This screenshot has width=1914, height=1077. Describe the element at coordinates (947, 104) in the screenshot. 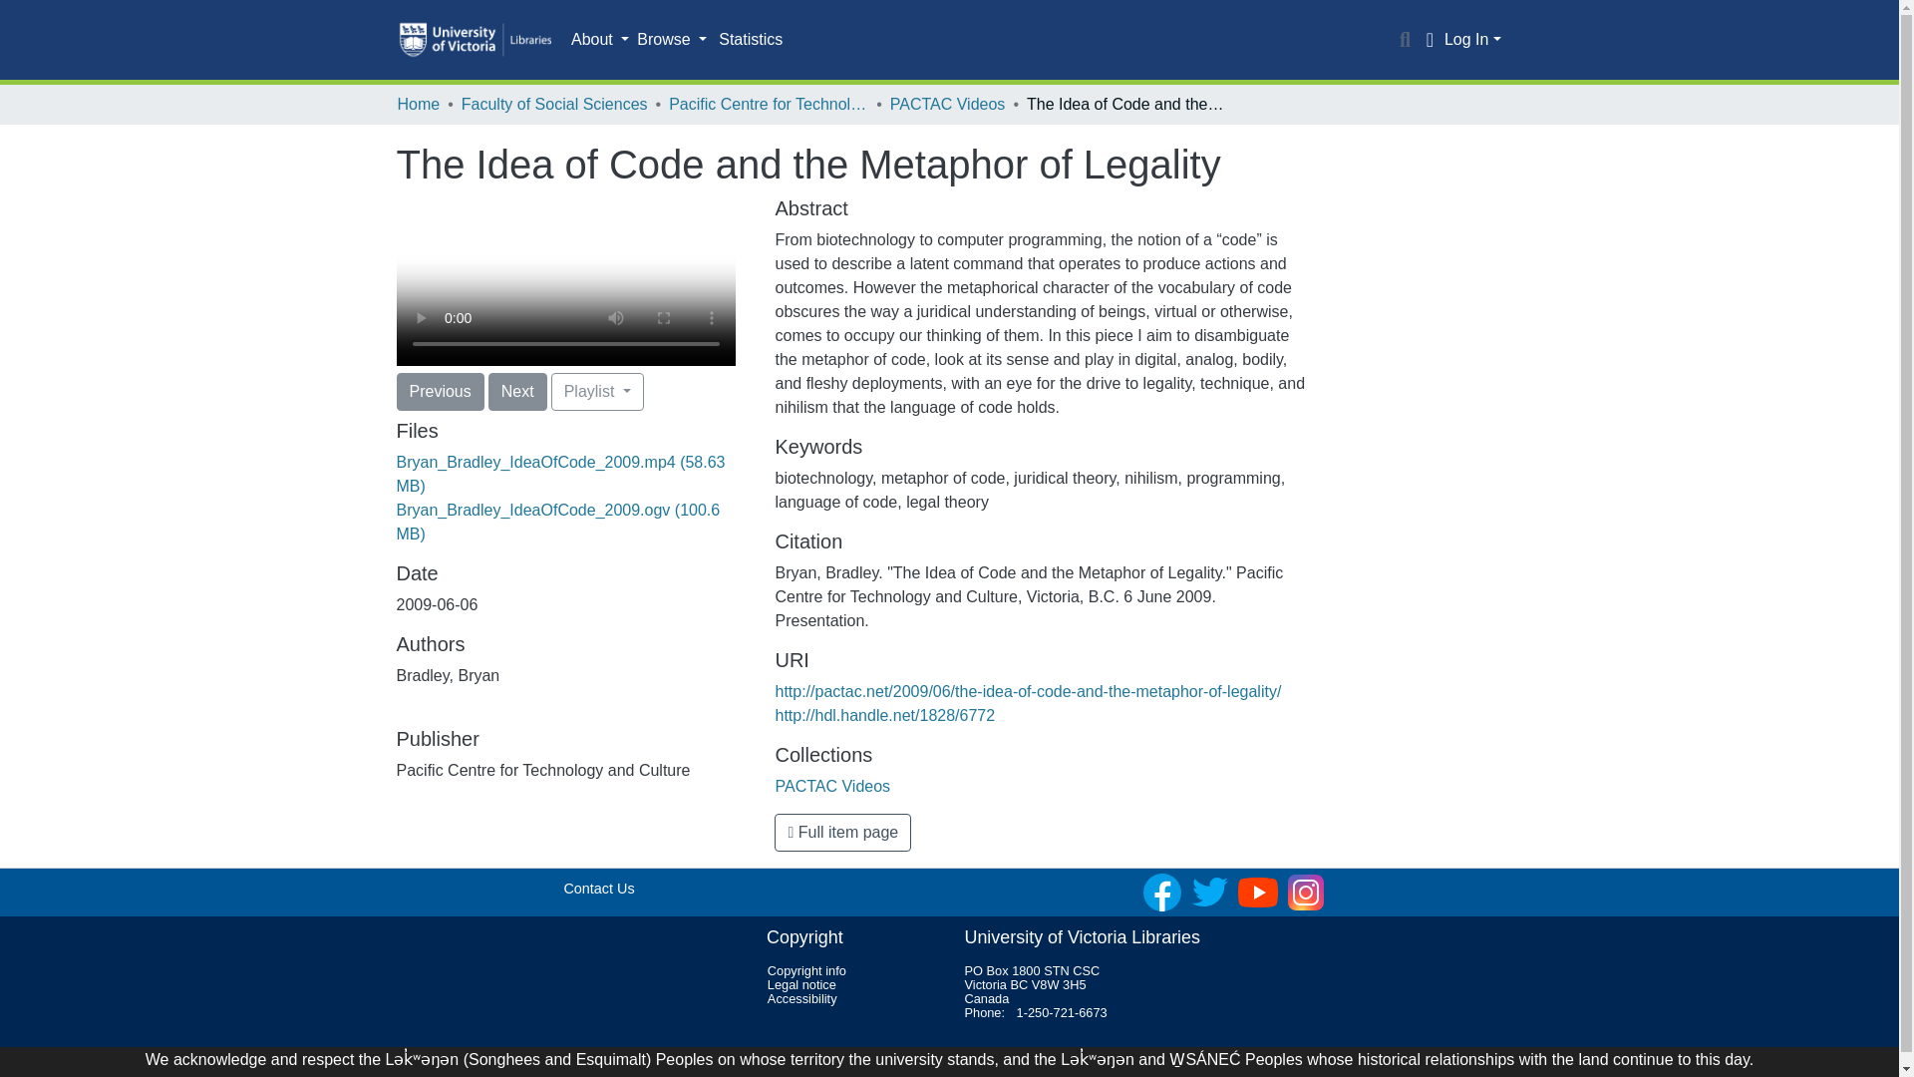

I see `PACTAC Videos` at that location.